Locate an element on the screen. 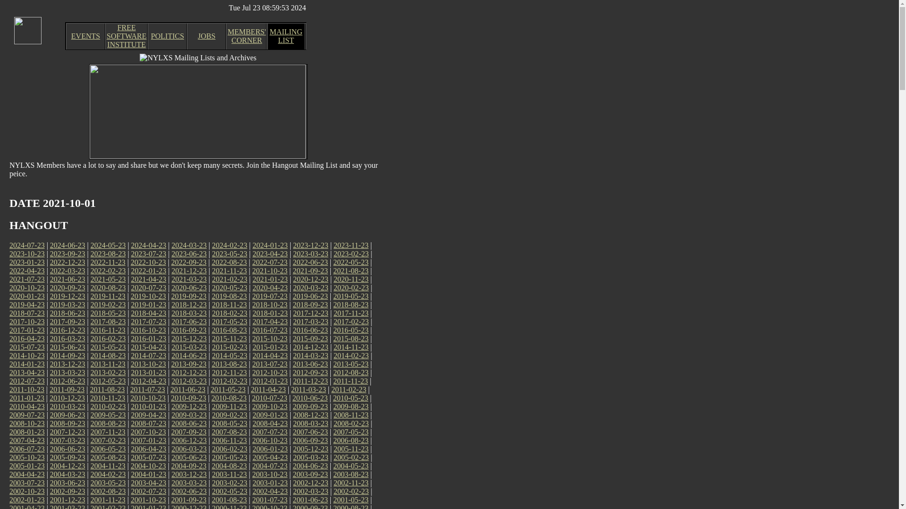 Image resolution: width=906 pixels, height=509 pixels. 2022-07-23 is located at coordinates (270, 262).